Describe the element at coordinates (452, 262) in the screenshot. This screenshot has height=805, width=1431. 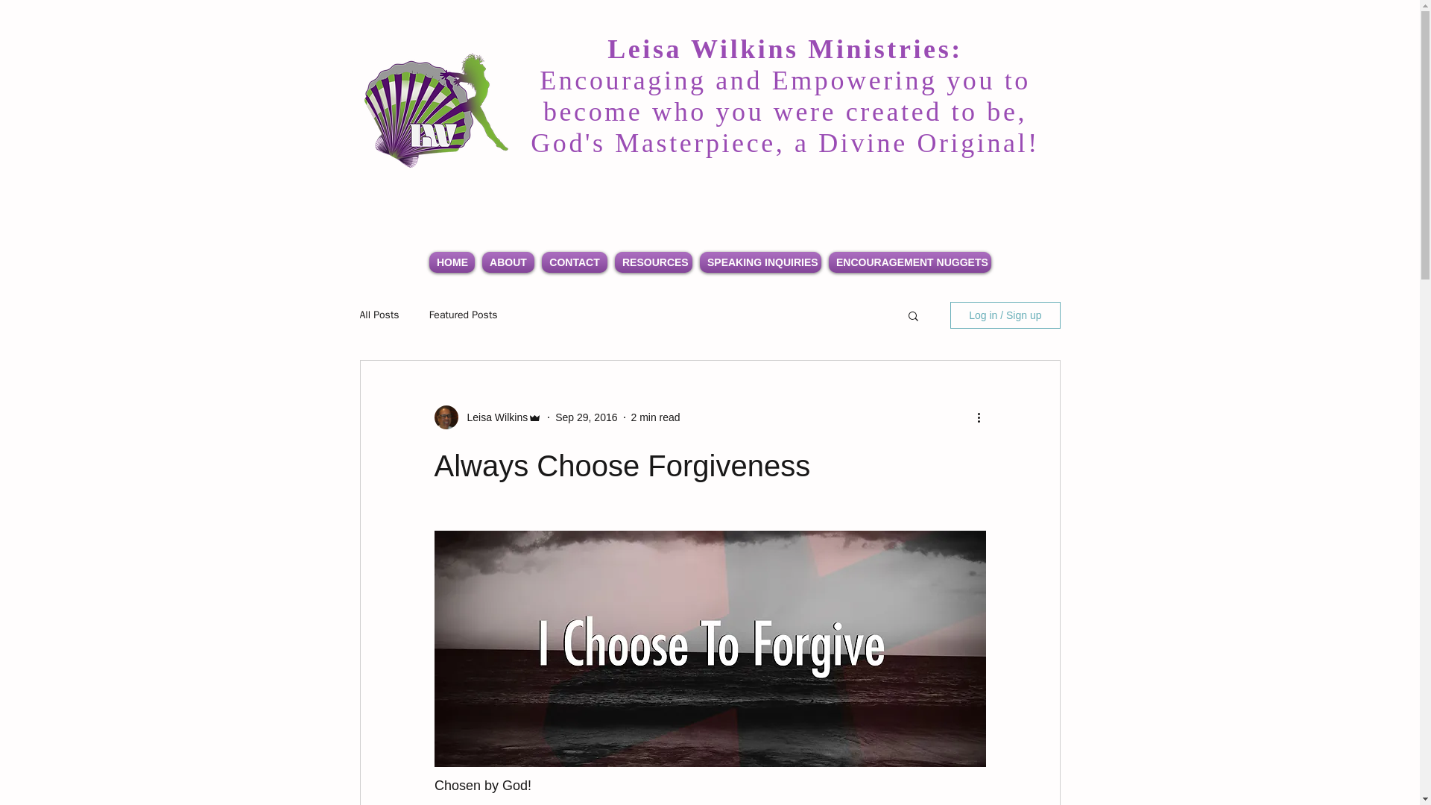
I see `HOME` at that location.